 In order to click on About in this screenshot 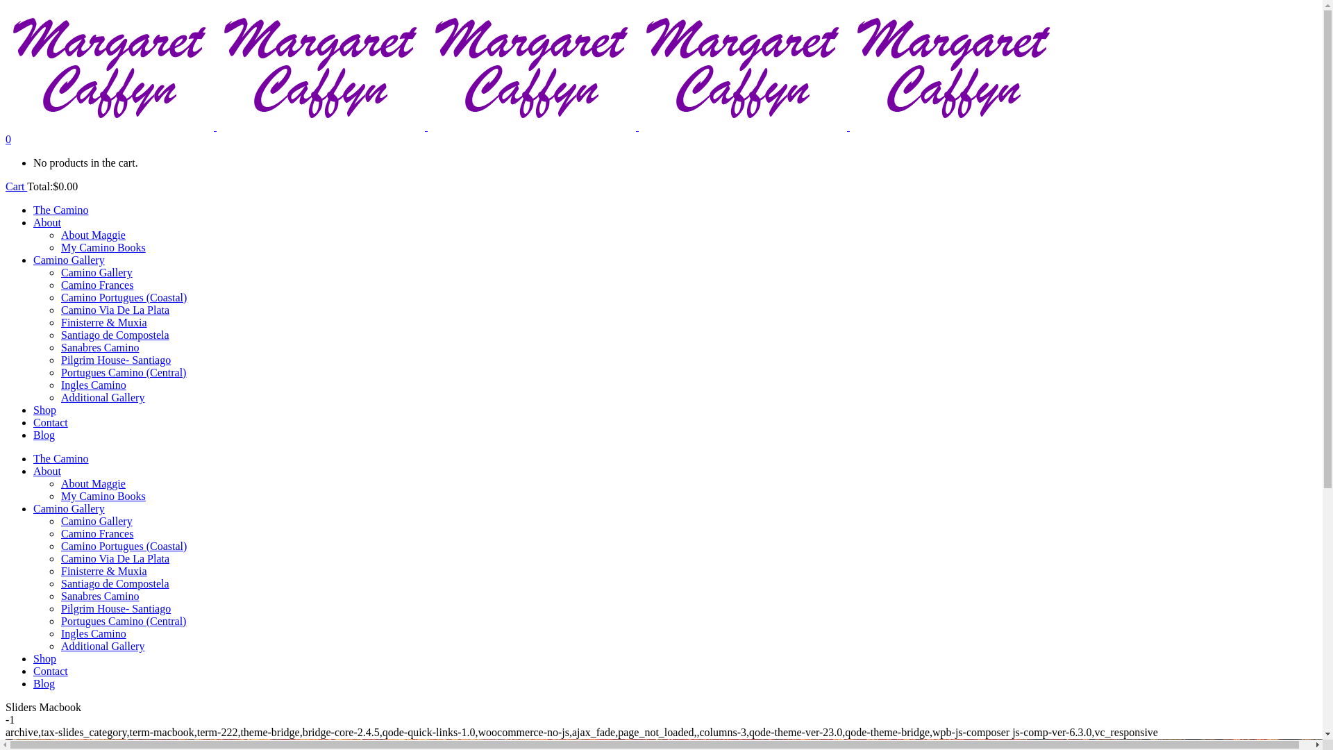, I will do `click(47, 222)`.